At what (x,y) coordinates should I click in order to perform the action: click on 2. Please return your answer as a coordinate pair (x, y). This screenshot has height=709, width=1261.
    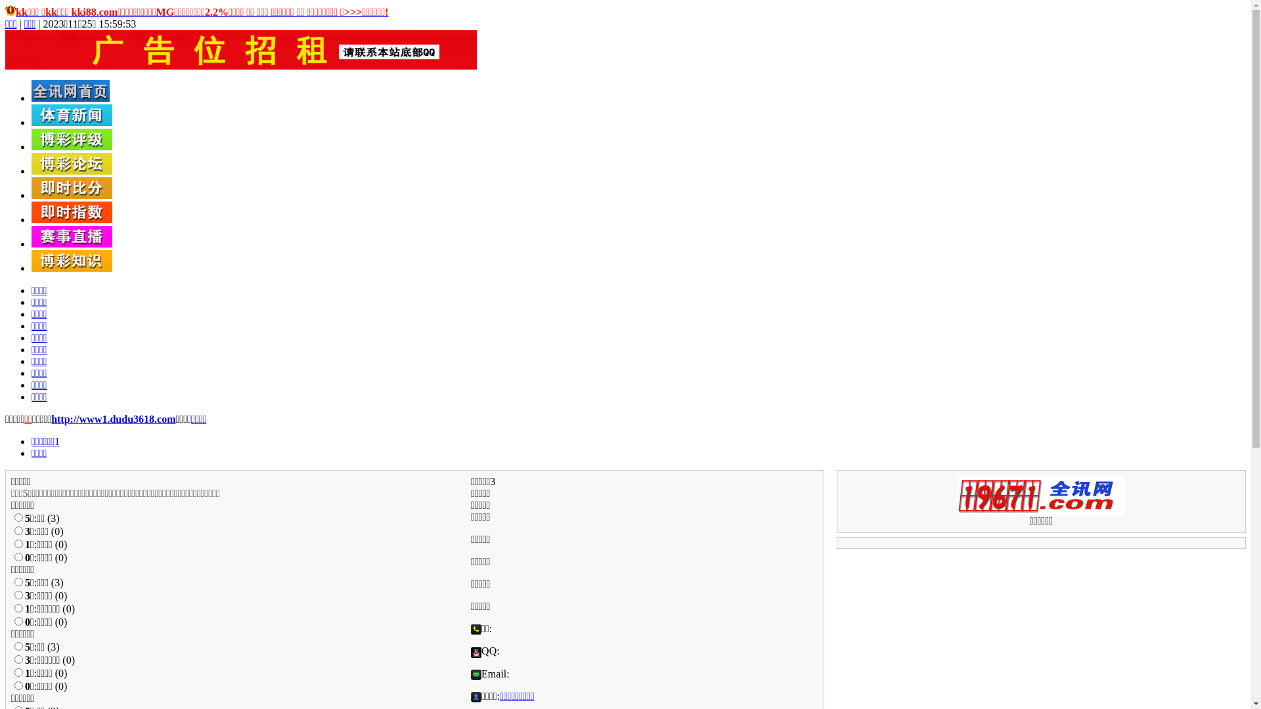
    Looking at the image, I should click on (18, 530).